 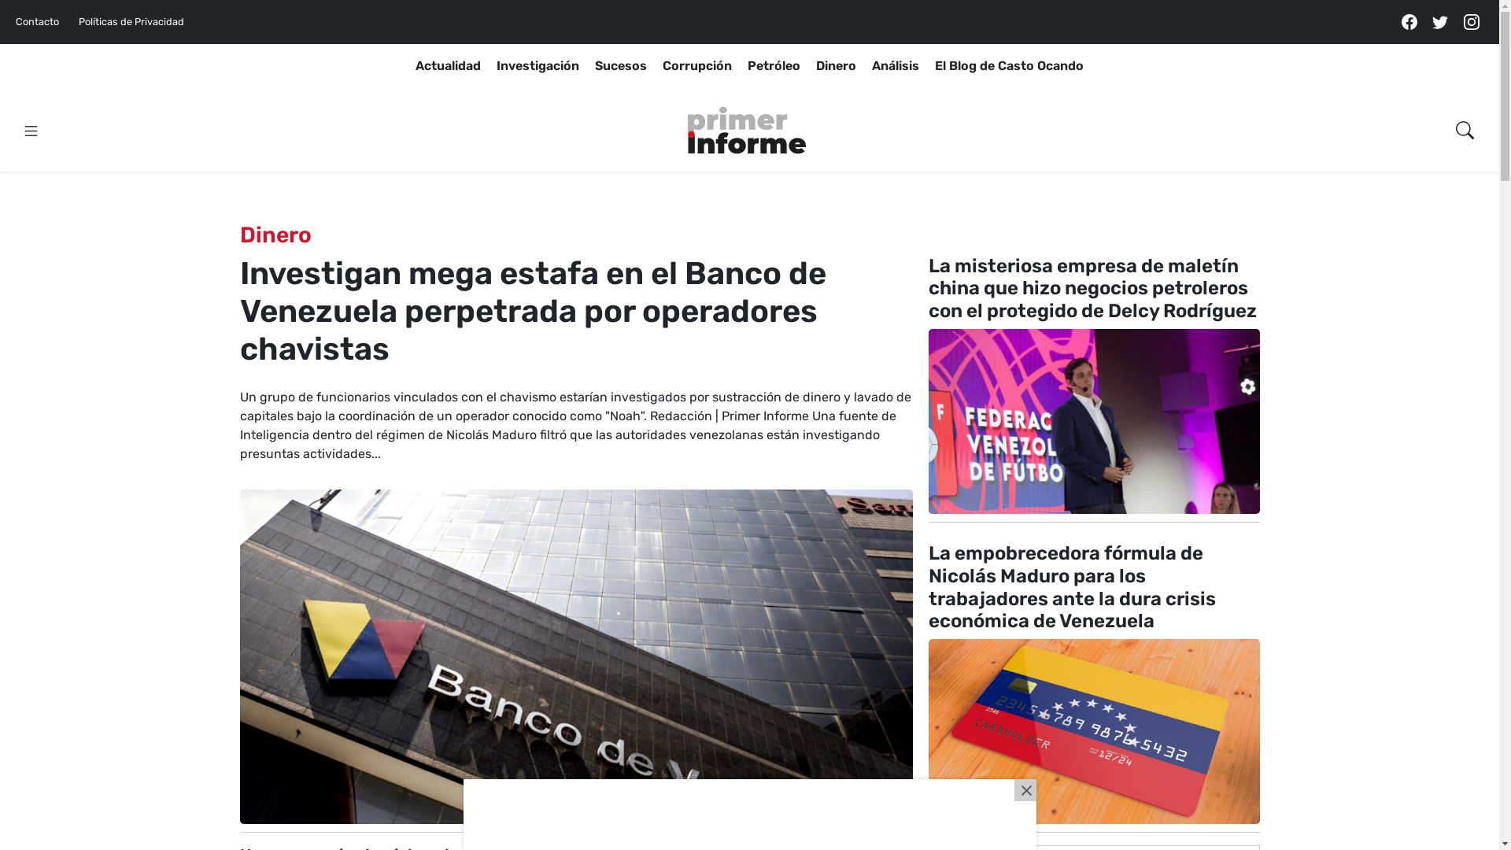 I want to click on Instagram, so click(x=1472, y=22).